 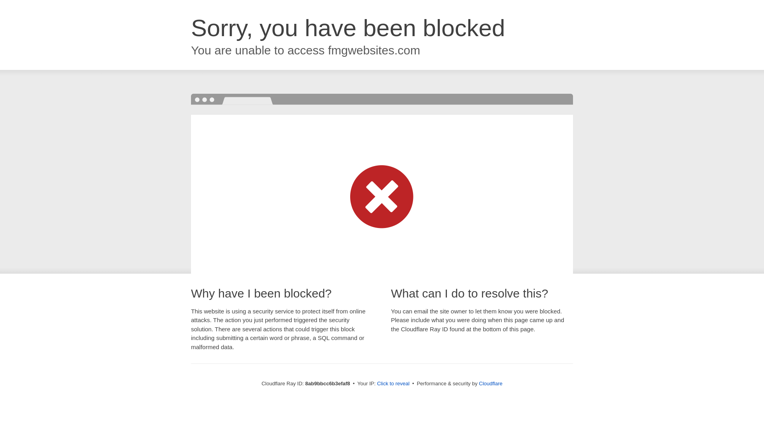 What do you see at coordinates (393, 384) in the screenshot?
I see `Click to reveal` at bounding box center [393, 384].